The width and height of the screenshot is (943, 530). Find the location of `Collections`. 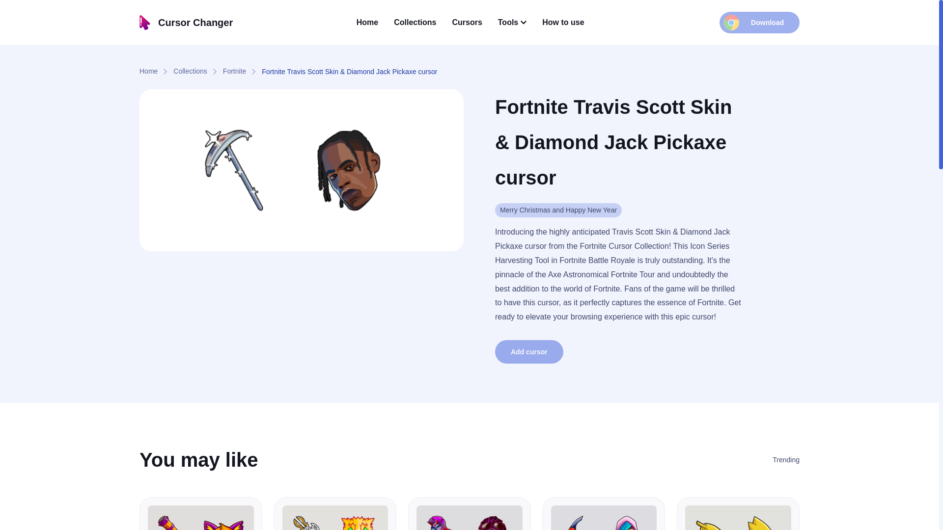

Collections is located at coordinates (415, 22).